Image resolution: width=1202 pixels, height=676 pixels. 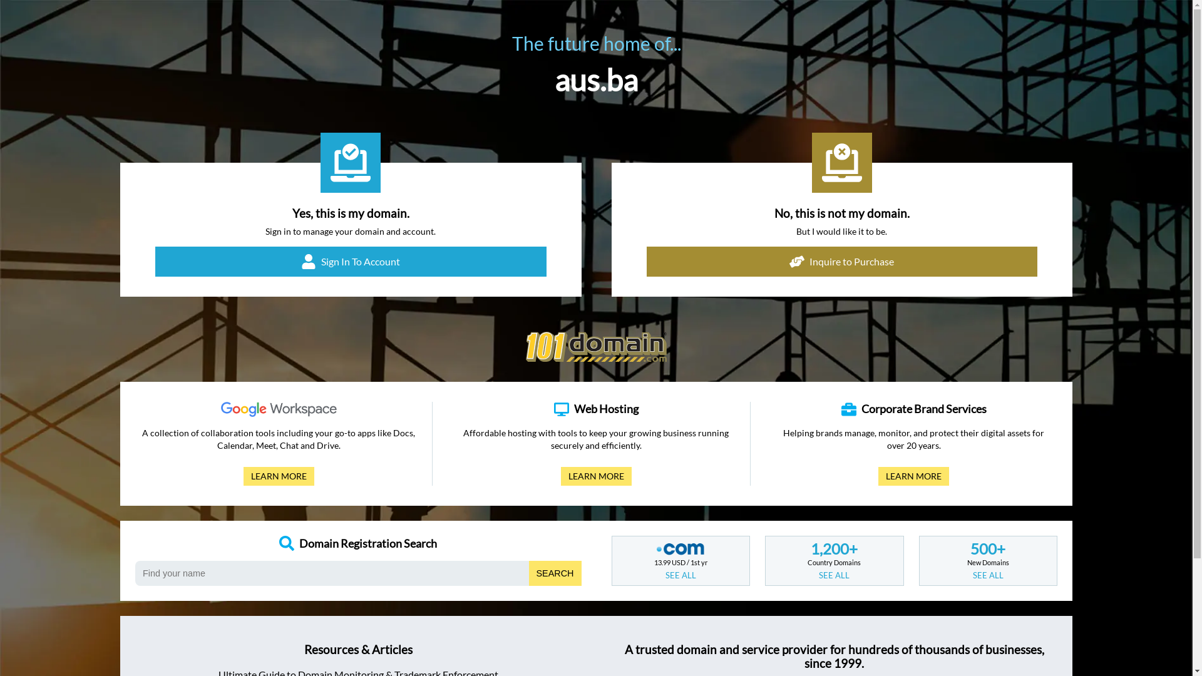 What do you see at coordinates (914, 476) in the screenshot?
I see `LEARN MORE` at bounding box center [914, 476].